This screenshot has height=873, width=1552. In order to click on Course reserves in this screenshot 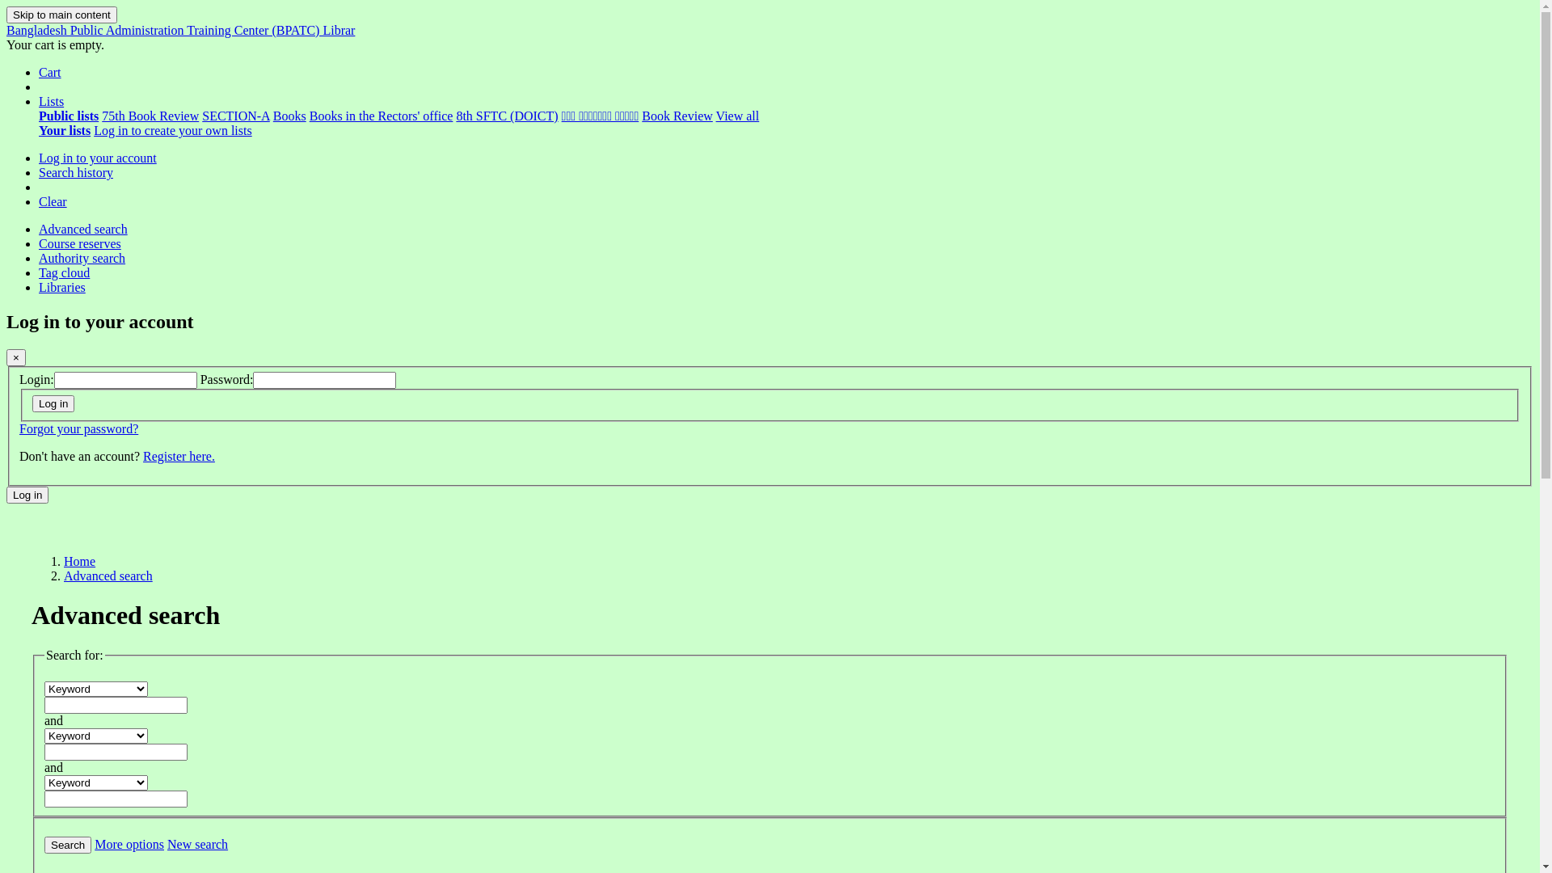, I will do `click(80, 244)`.